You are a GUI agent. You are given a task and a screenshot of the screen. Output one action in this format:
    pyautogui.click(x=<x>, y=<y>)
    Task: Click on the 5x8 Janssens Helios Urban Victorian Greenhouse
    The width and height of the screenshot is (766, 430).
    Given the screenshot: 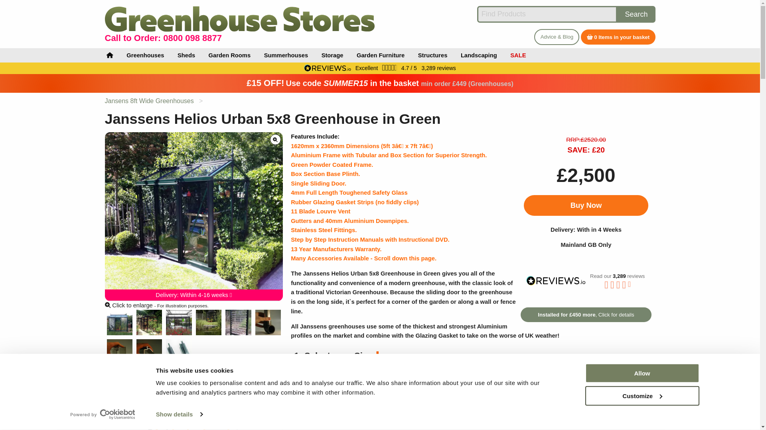 What is the action you would take?
    pyautogui.click(x=149, y=322)
    